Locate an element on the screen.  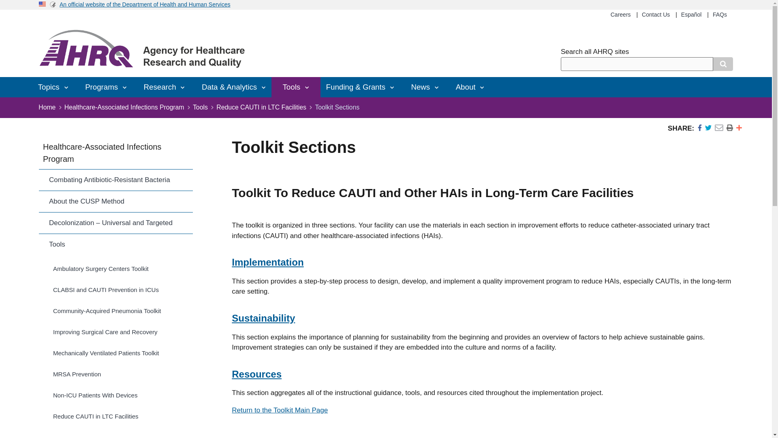
About is located at coordinates (470, 87).